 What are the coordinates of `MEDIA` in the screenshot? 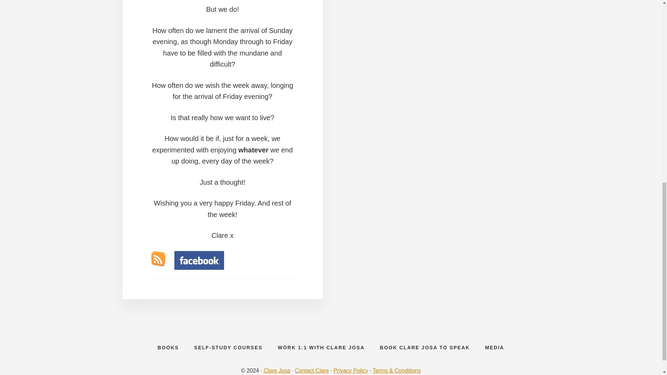 It's located at (494, 348).